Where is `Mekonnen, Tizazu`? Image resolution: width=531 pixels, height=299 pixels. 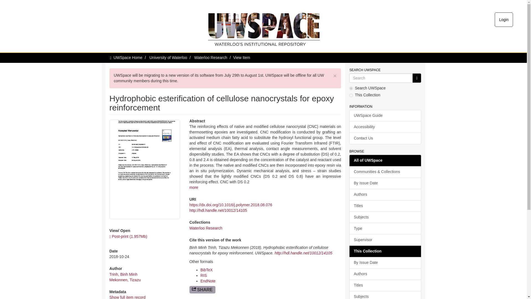 Mekonnen, Tizazu is located at coordinates (125, 280).